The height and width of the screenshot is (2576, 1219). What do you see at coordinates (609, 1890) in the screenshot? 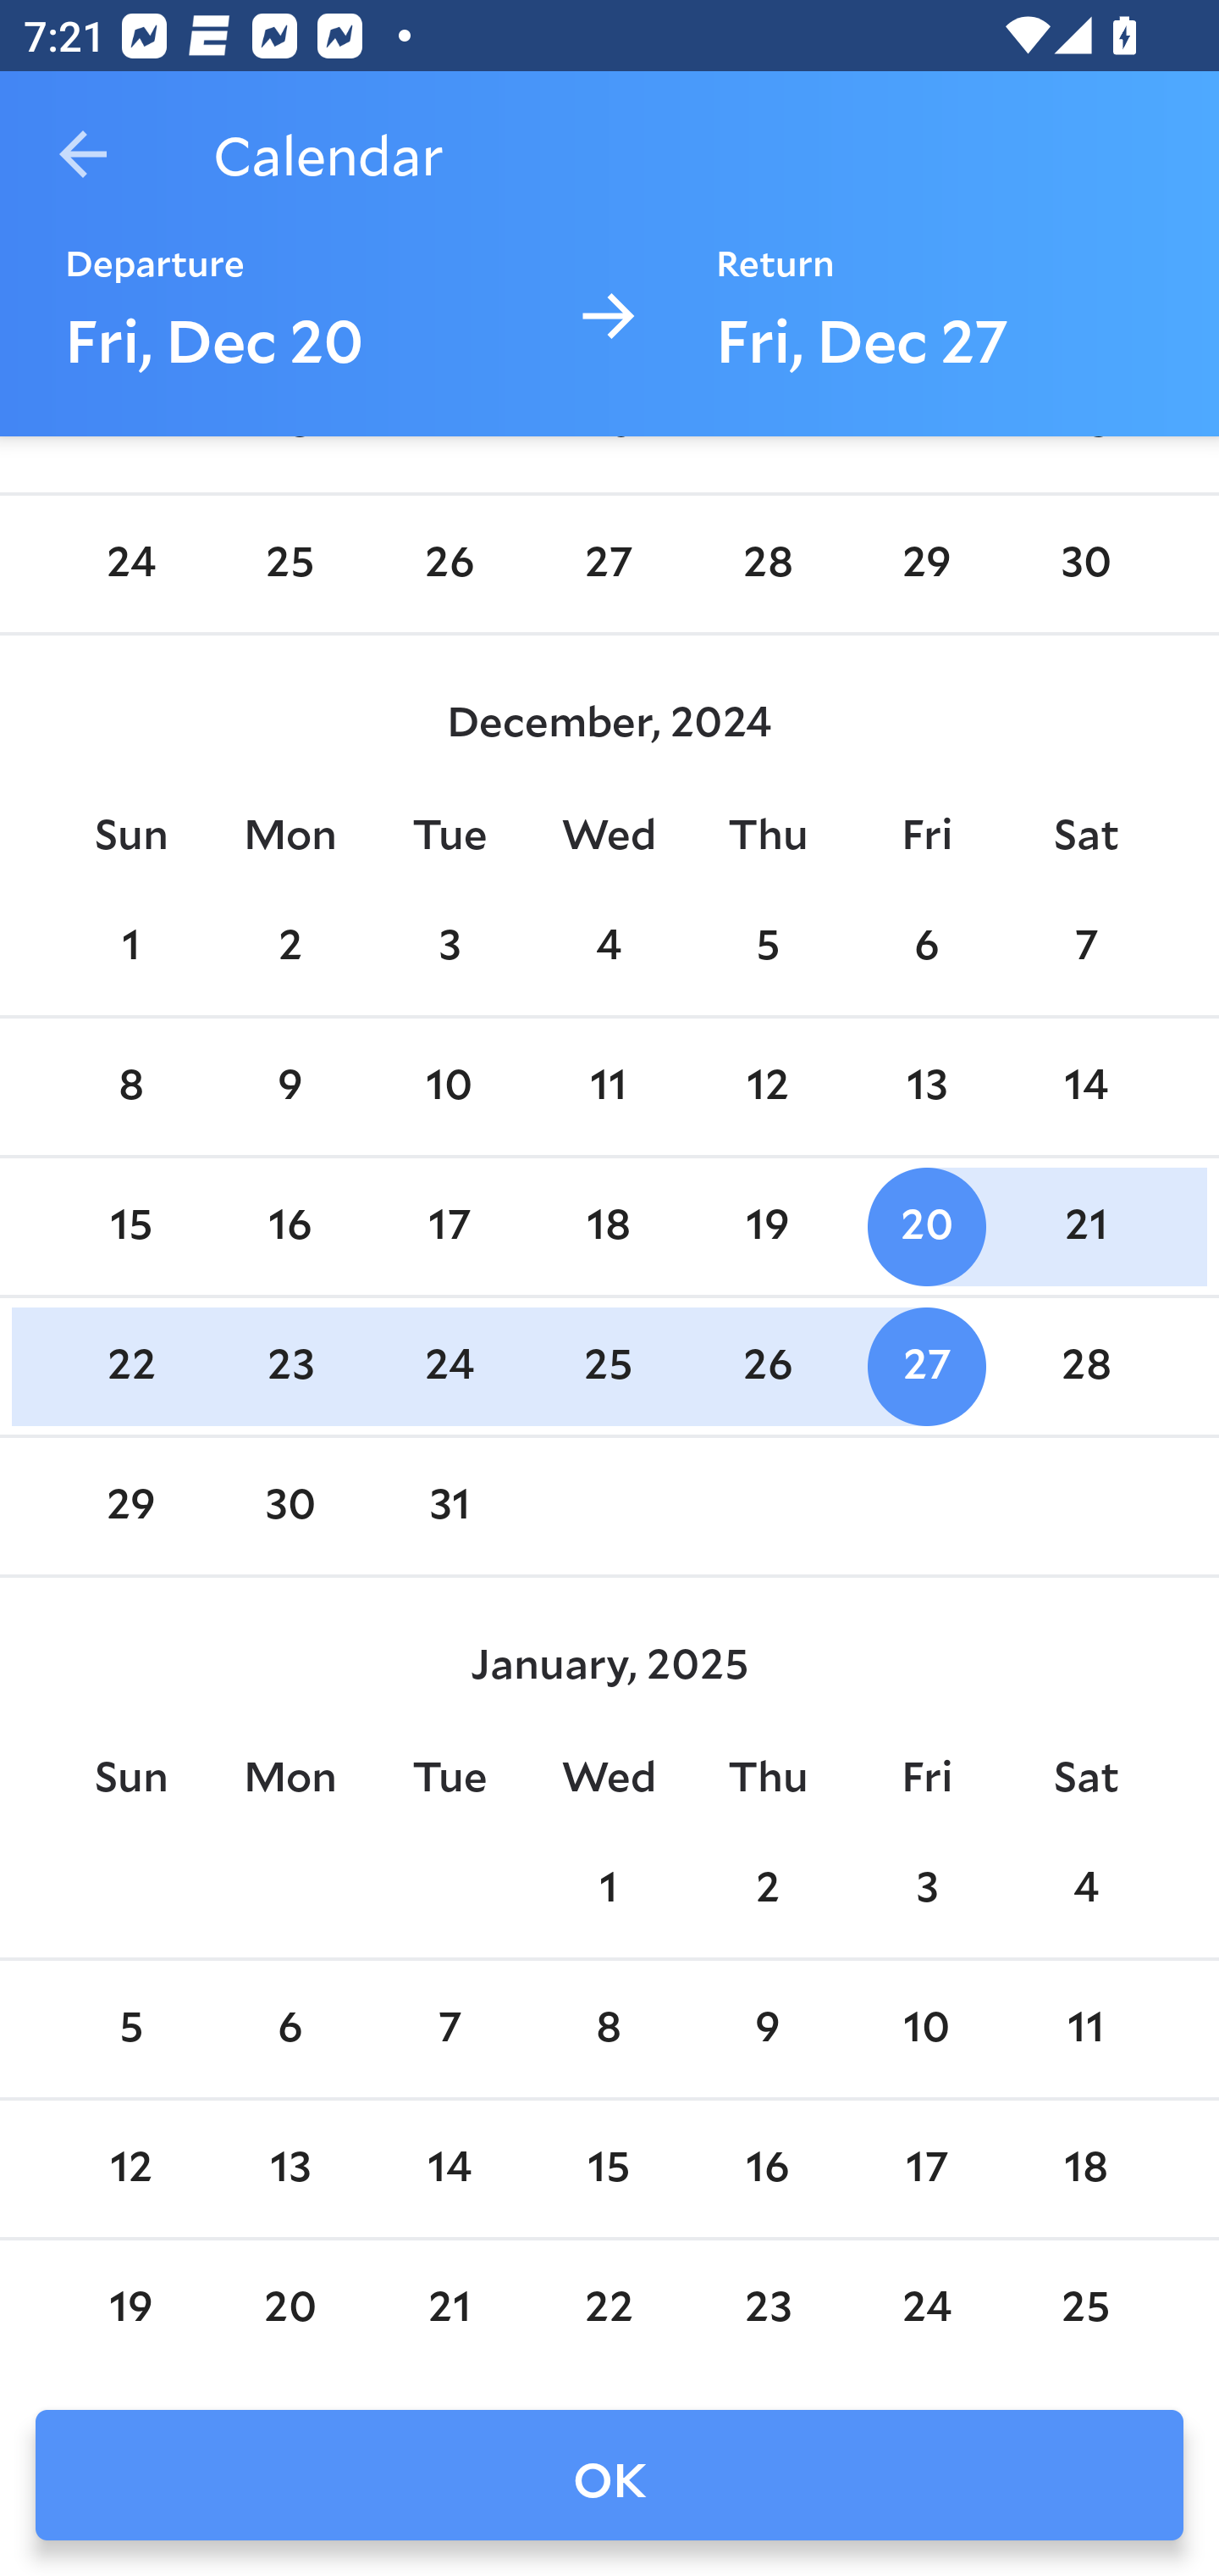
I see `1` at bounding box center [609, 1890].